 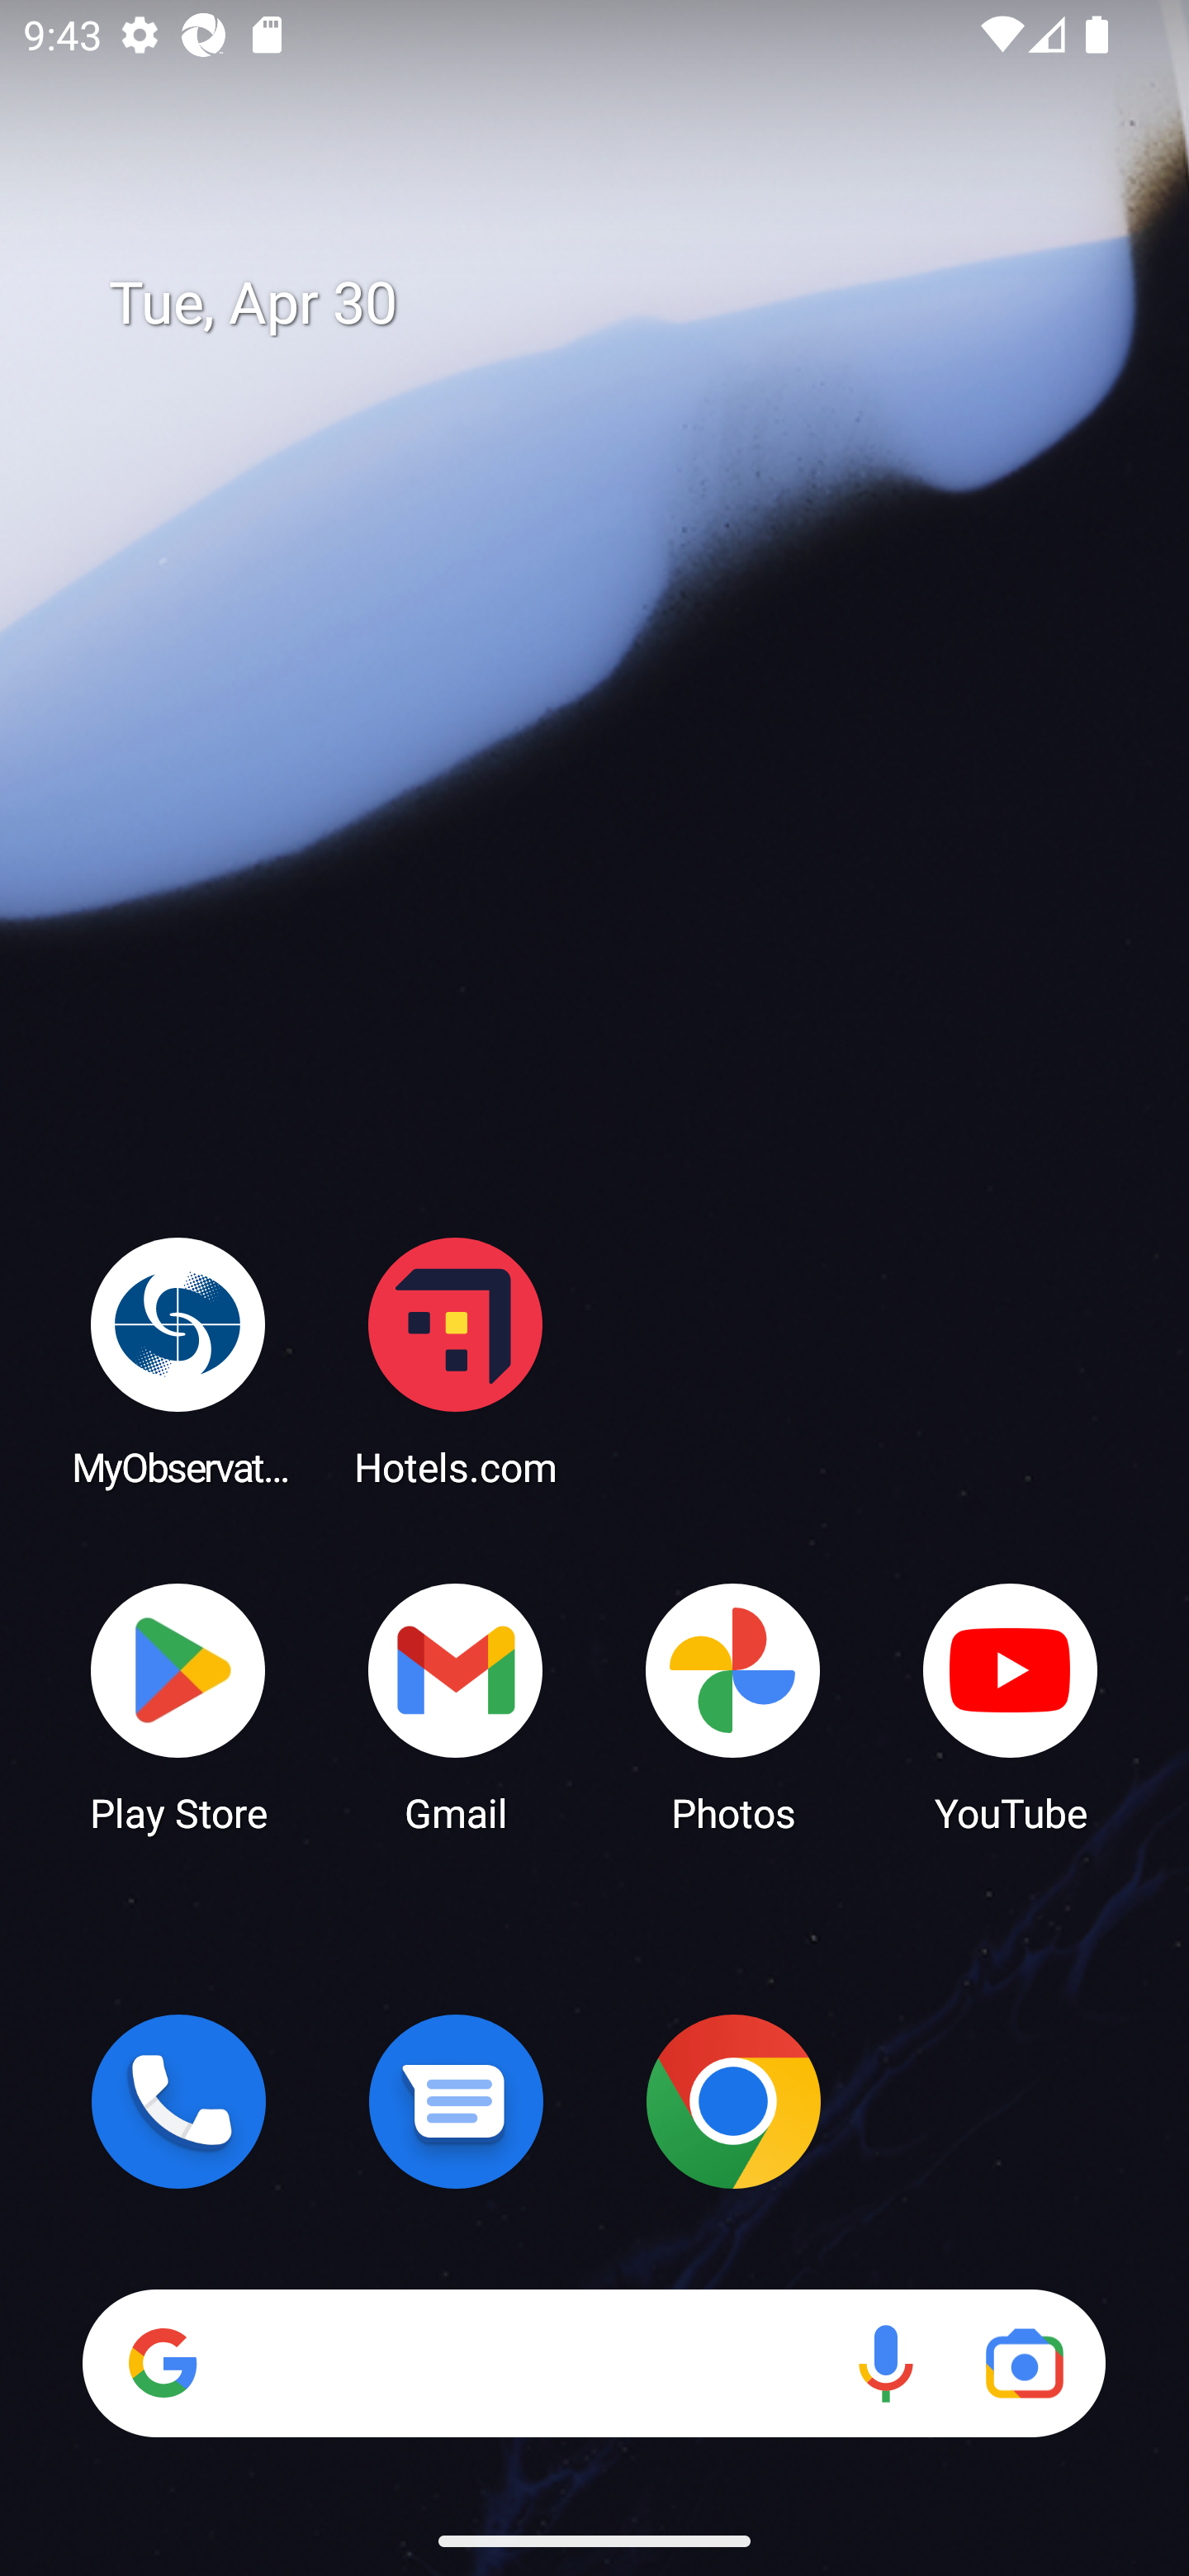 I want to click on Voice search, so click(x=885, y=2363).